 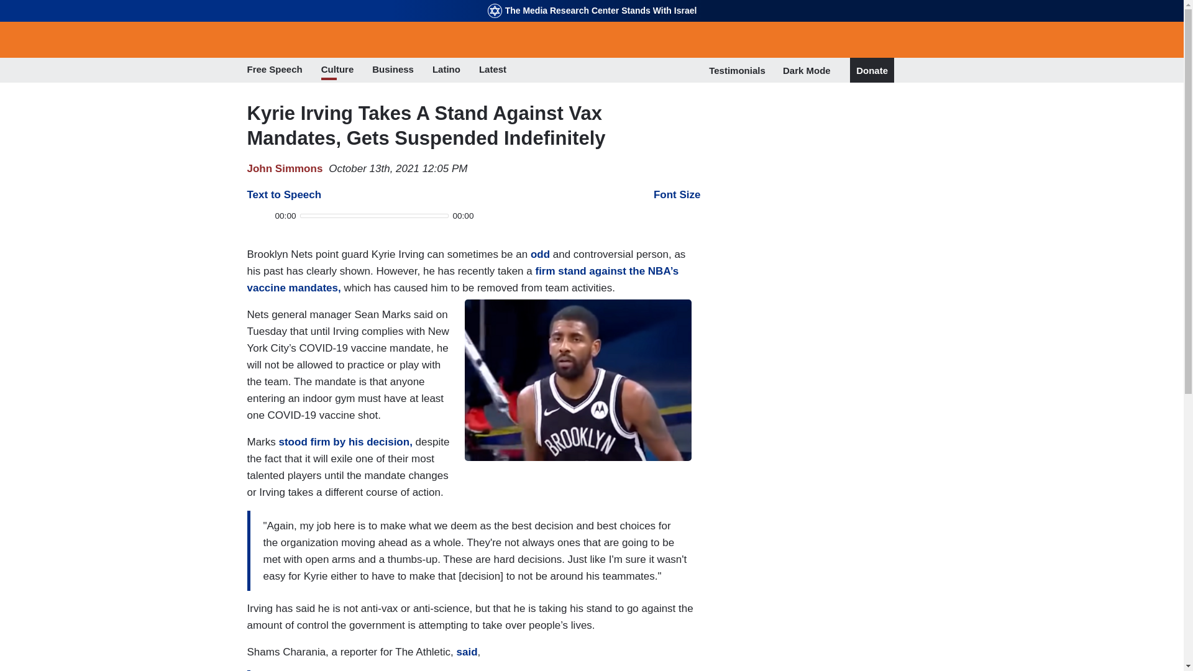 What do you see at coordinates (393, 70) in the screenshot?
I see `Business` at bounding box center [393, 70].